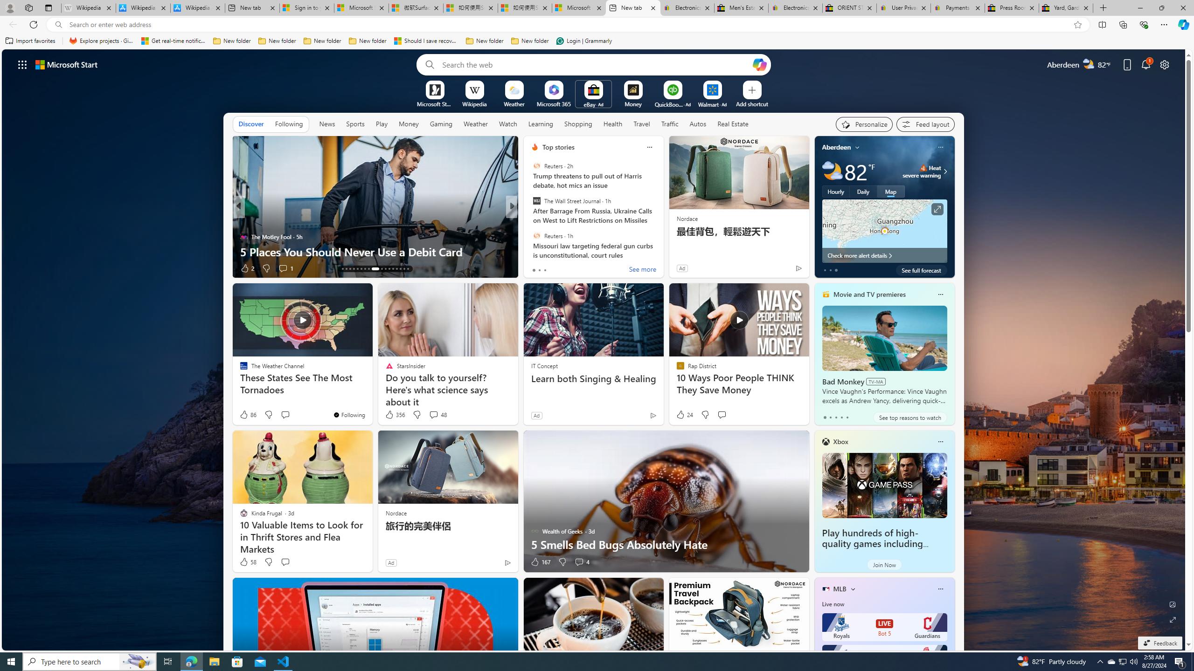  Describe the element at coordinates (662, 252) in the screenshot. I see `Deadly Landslide In Alaska Damages Homes` at that location.